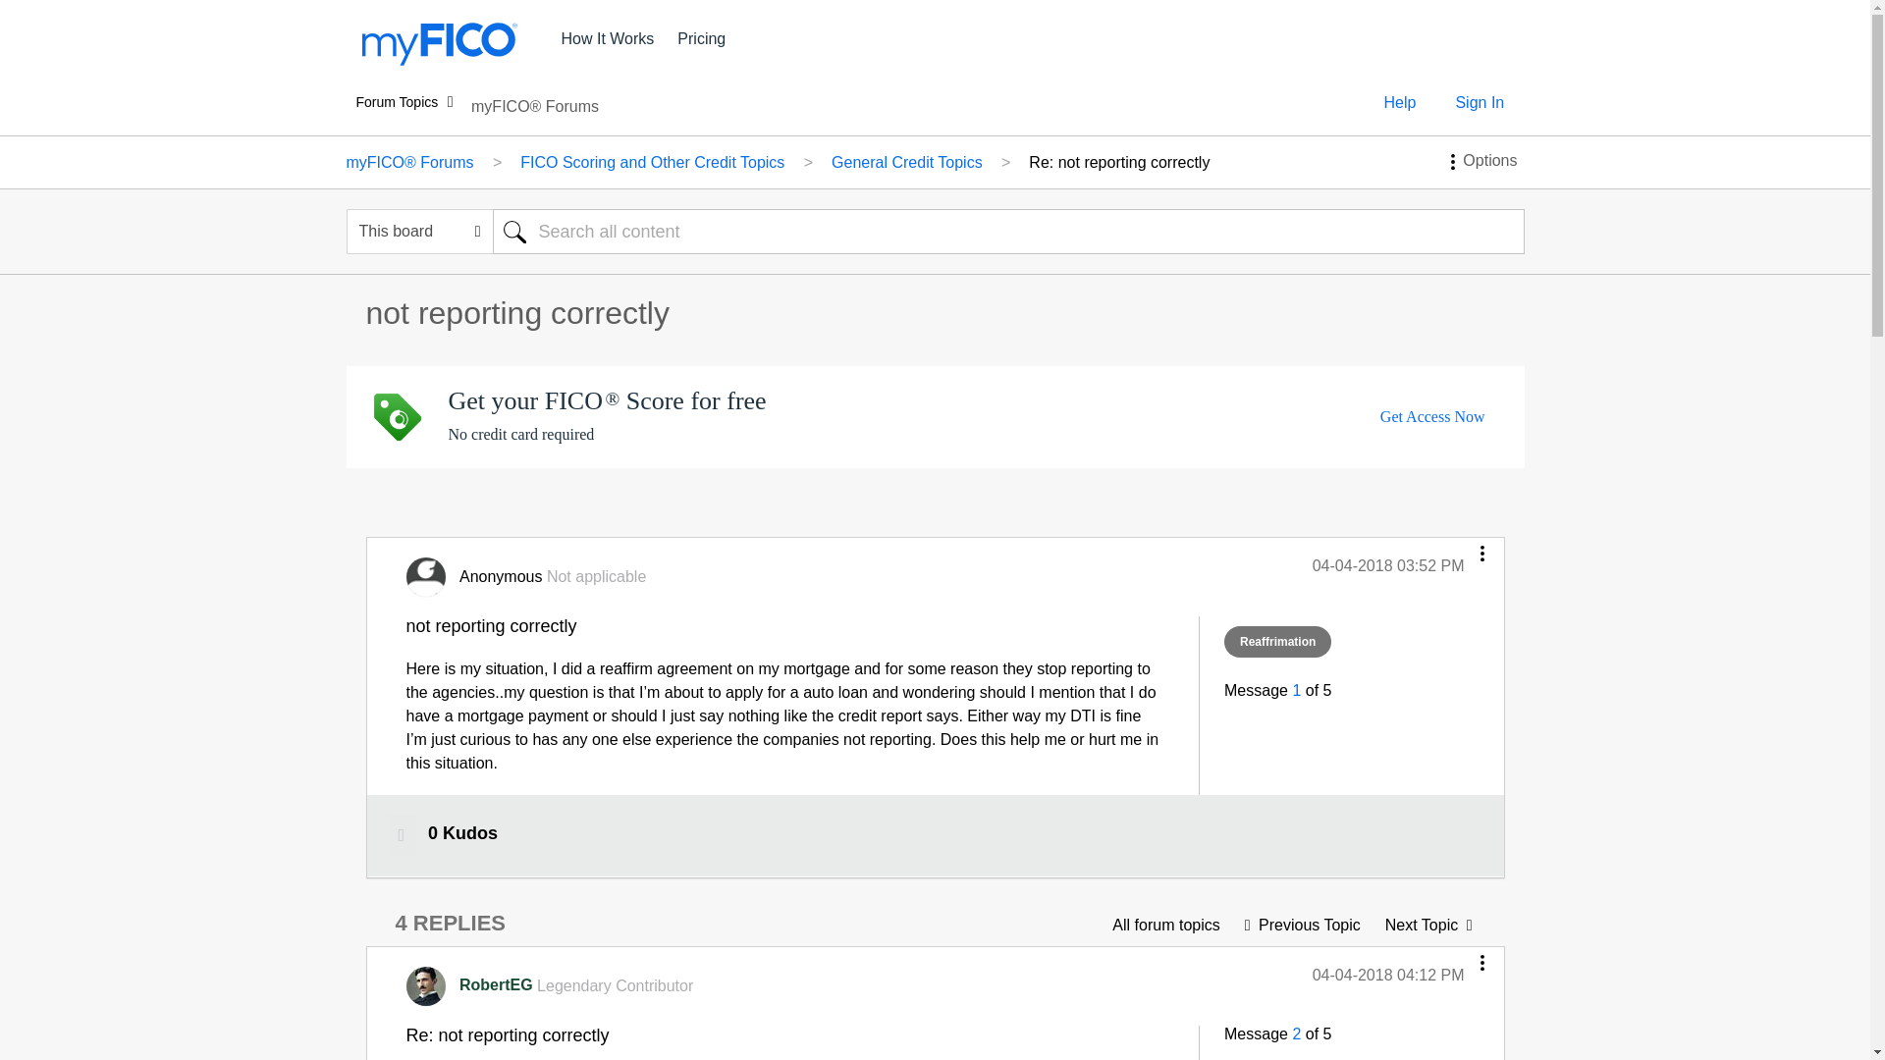 The image size is (1885, 1060). I want to click on General Credit Topics, so click(1165, 925).